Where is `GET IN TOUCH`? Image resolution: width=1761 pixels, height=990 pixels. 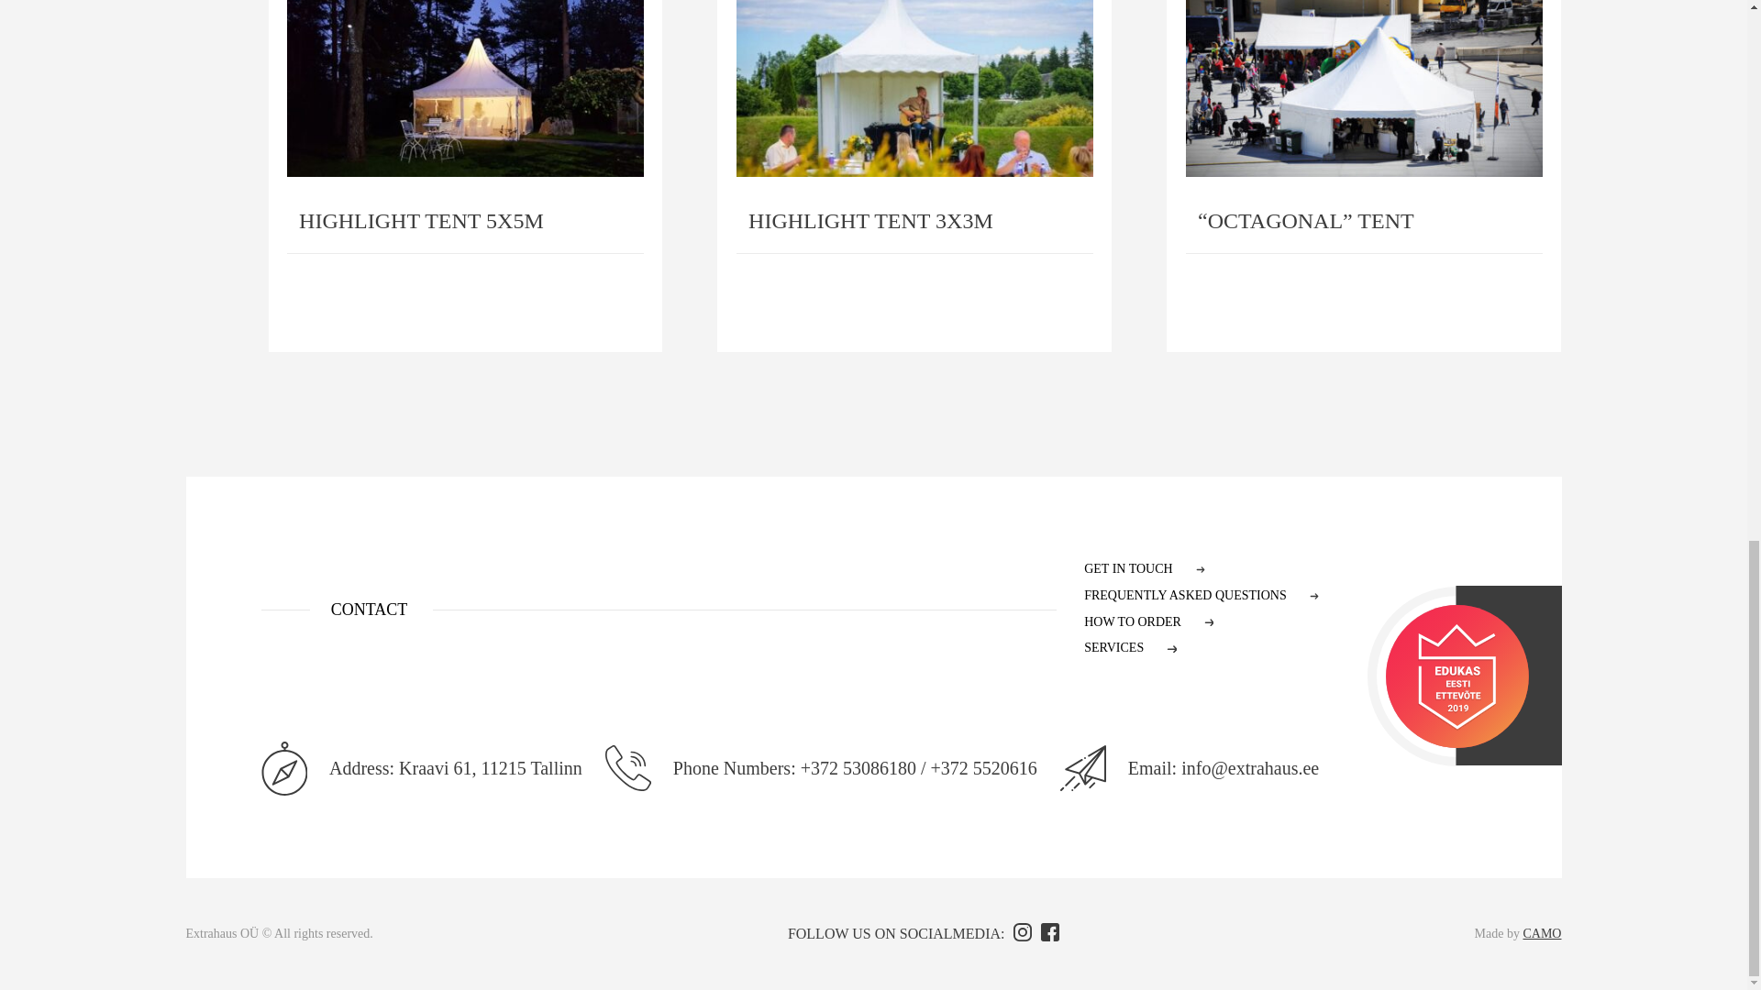
GET IN TOUCH is located at coordinates (1202, 569).